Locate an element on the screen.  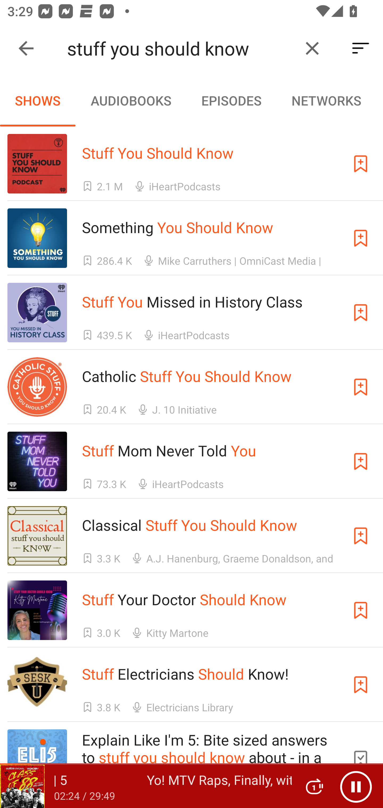
Sort By is located at coordinates (361, 48).